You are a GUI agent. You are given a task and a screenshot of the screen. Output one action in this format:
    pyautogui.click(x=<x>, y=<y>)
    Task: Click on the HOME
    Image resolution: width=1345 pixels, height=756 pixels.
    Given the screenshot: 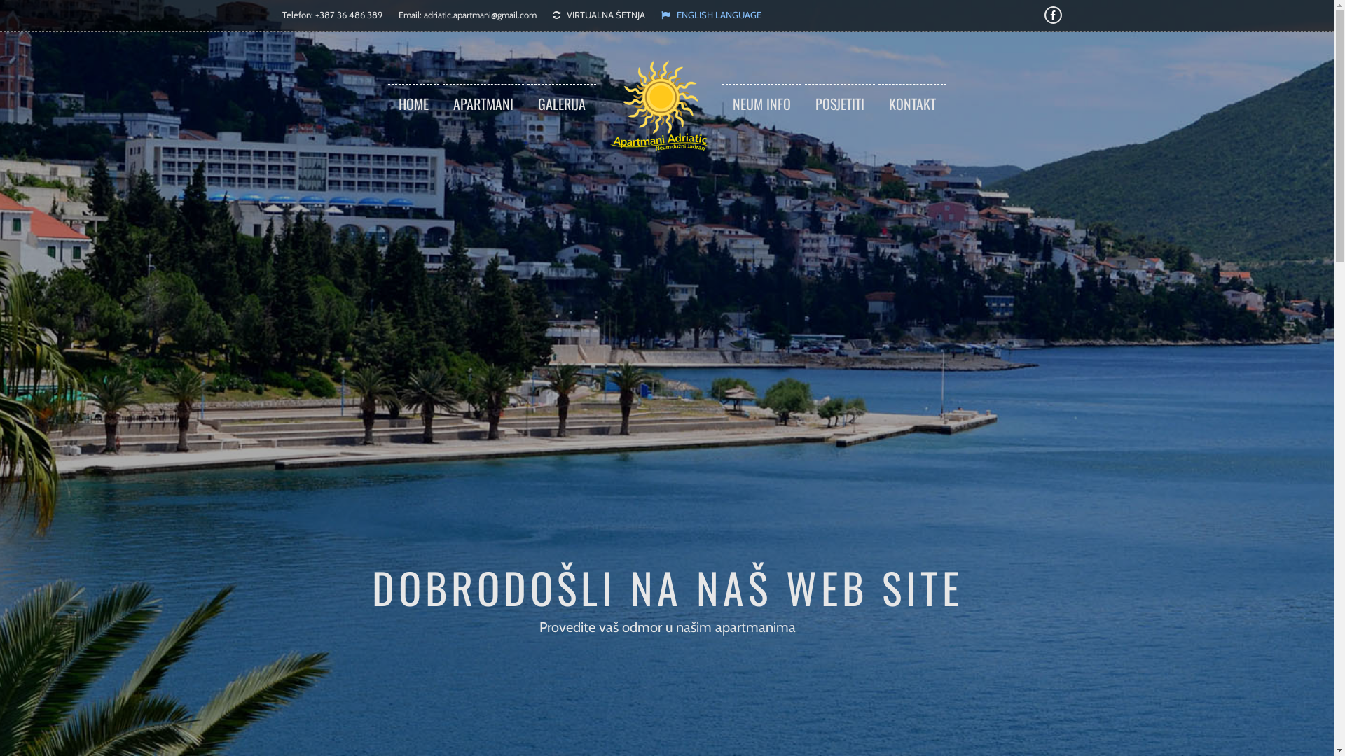 What is the action you would take?
    pyautogui.click(x=413, y=104)
    